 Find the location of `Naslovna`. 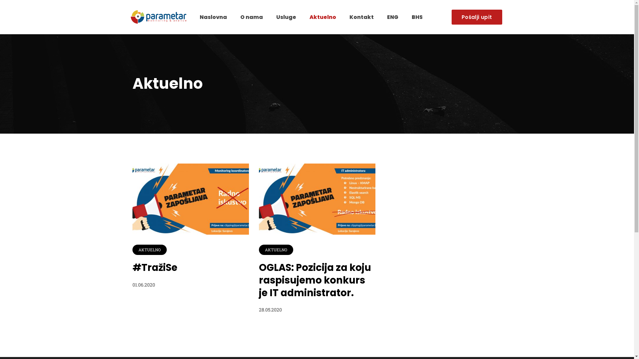

Naslovna is located at coordinates (213, 17).